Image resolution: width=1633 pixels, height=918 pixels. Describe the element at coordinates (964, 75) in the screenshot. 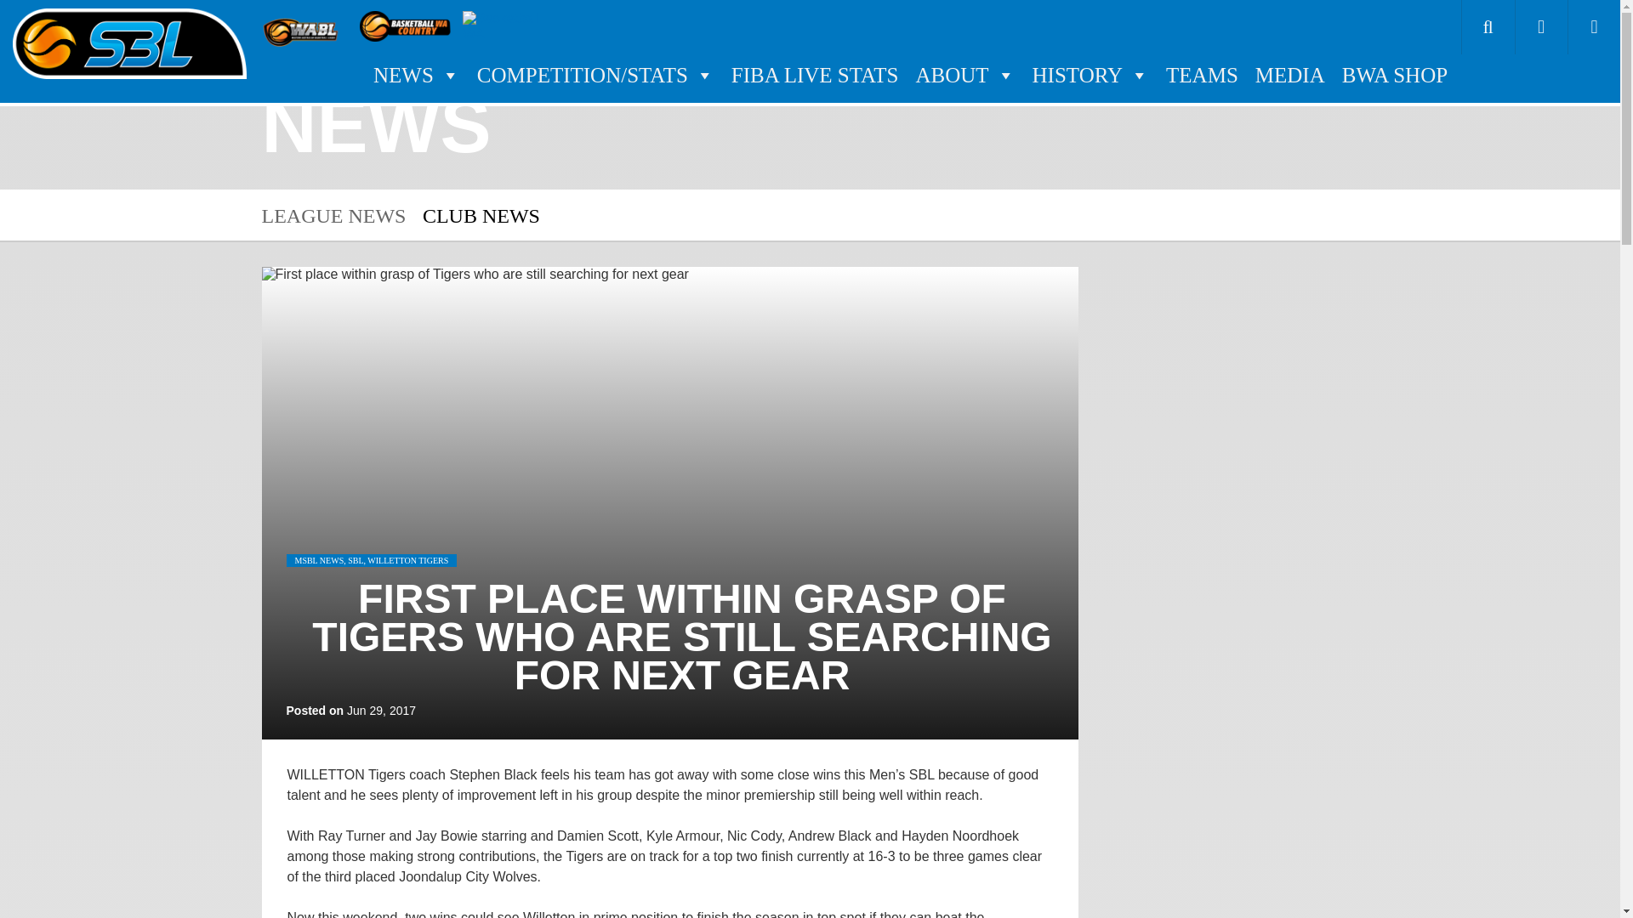

I see `ABOUT` at that location.